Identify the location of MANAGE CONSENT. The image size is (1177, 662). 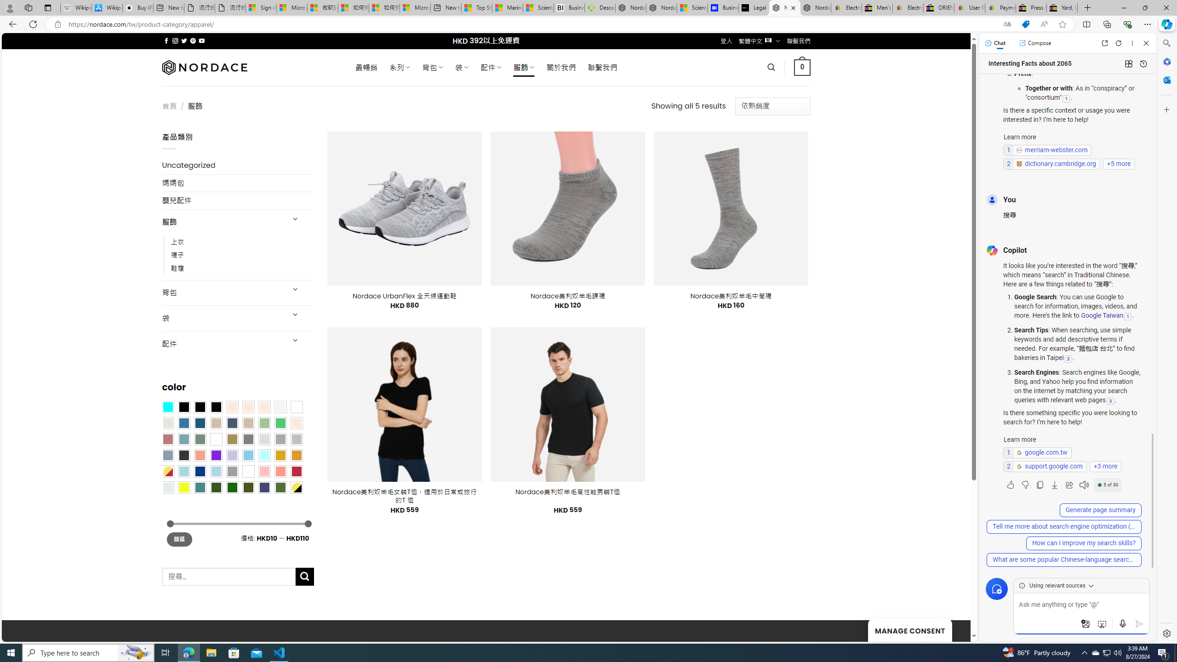
(909, 630).